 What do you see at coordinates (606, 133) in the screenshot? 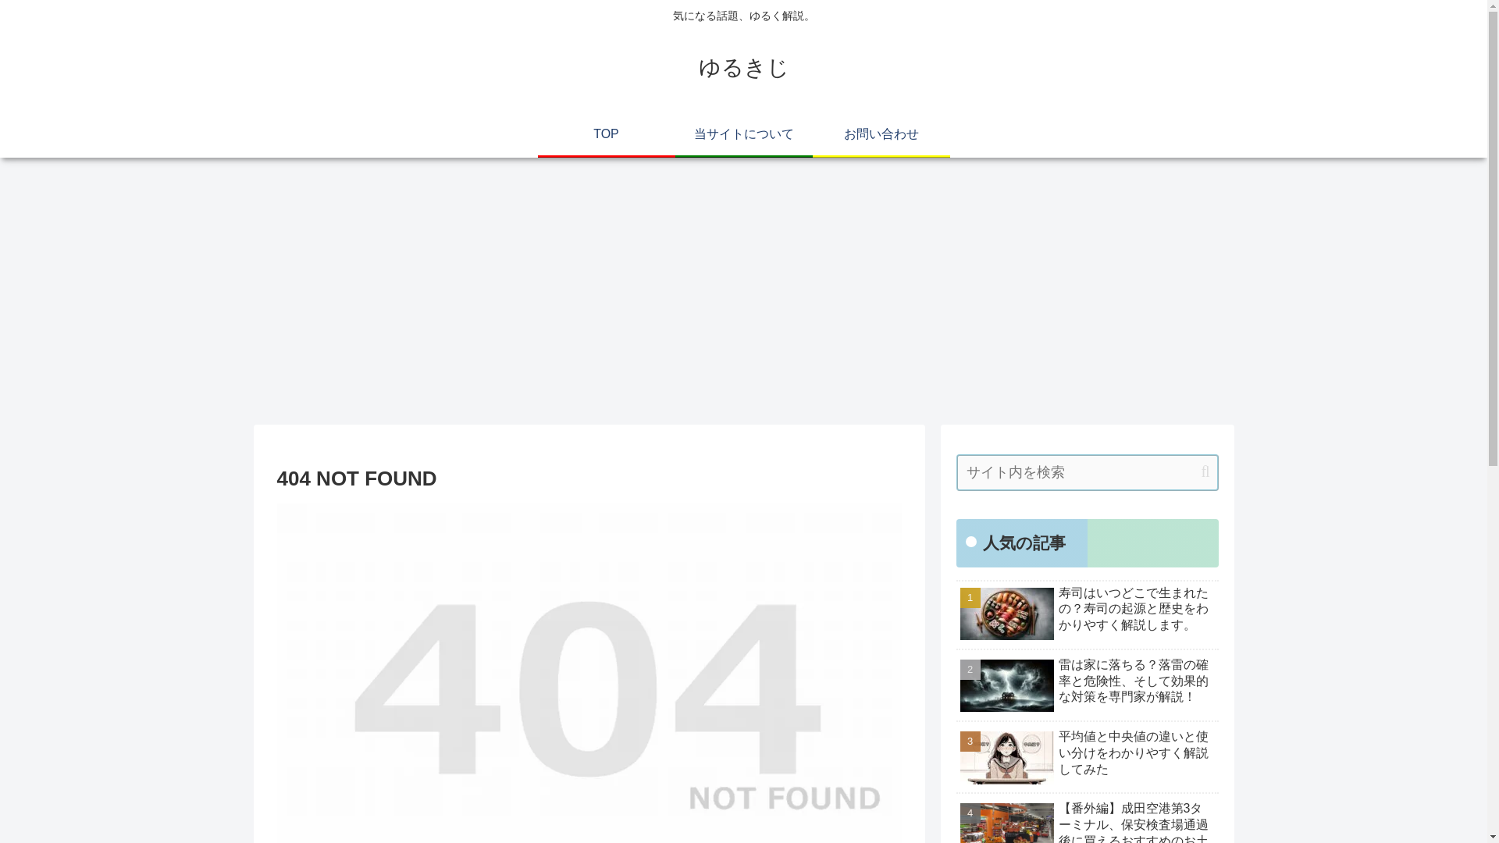
I see `TOP` at bounding box center [606, 133].